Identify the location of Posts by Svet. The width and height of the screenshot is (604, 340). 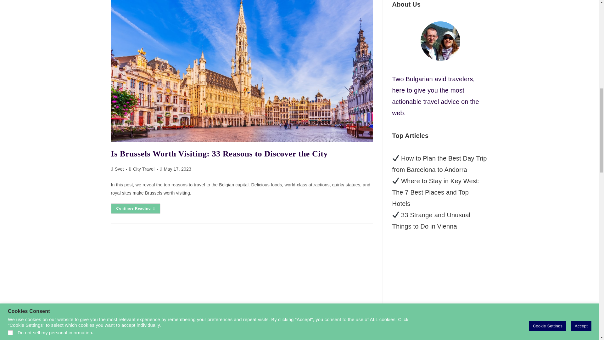
(119, 169).